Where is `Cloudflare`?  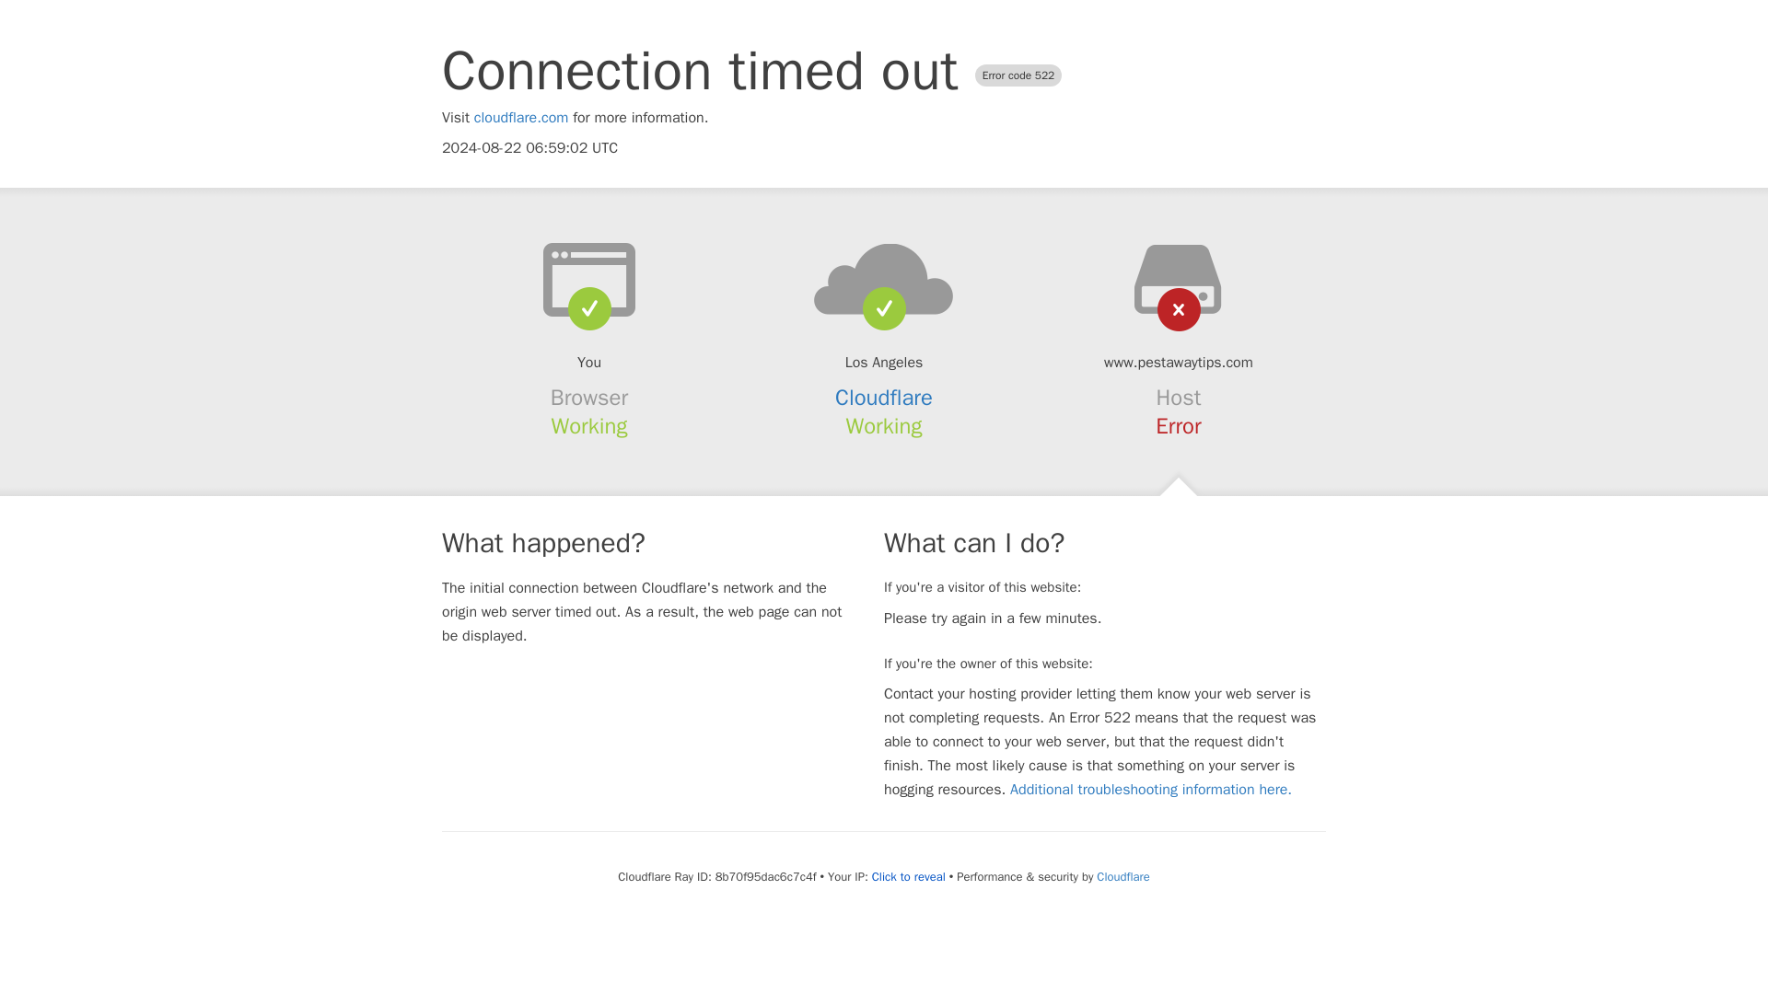 Cloudflare is located at coordinates (884, 398).